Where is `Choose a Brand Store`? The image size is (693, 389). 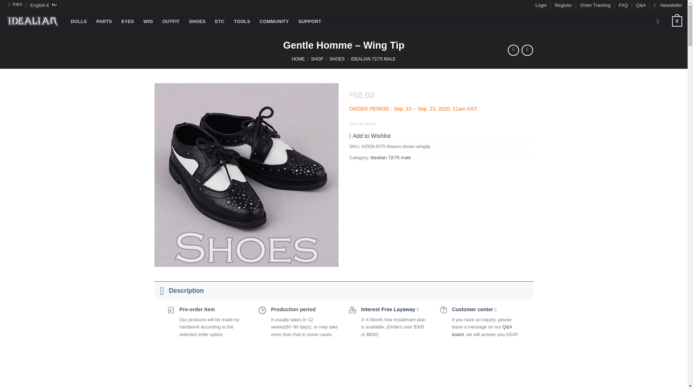
Choose a Brand Store is located at coordinates (15, 4).